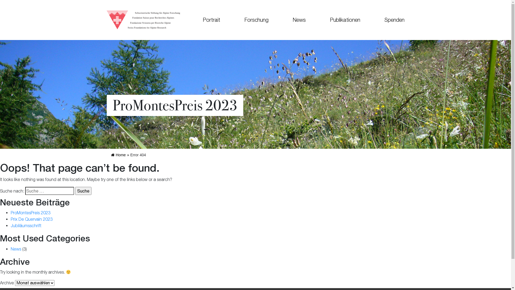  What do you see at coordinates (31, 213) in the screenshot?
I see `ProMontesPreis 2023` at bounding box center [31, 213].